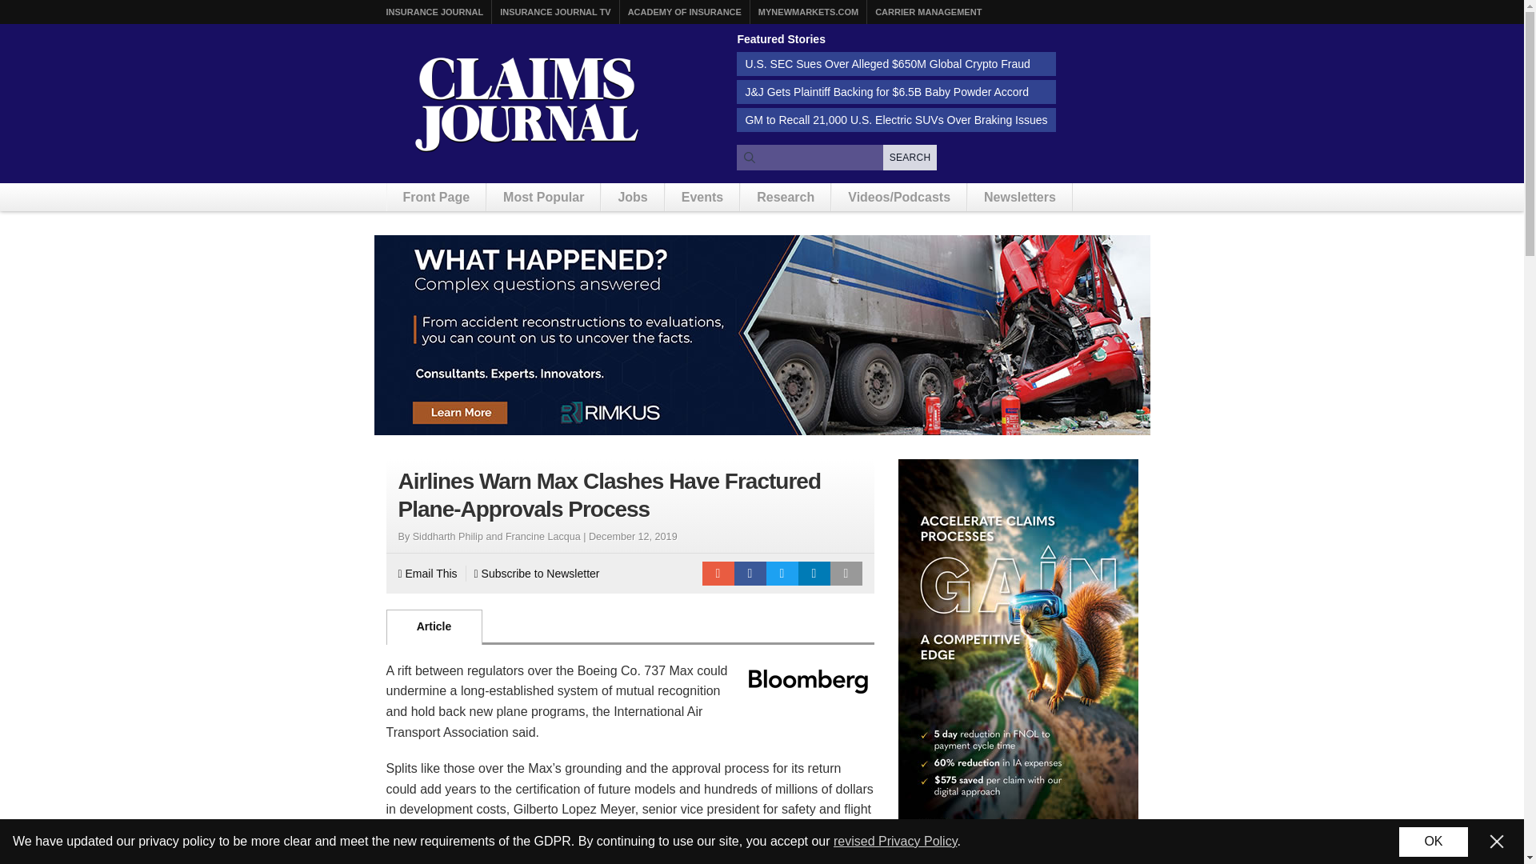 The image size is (1536, 864). Describe the element at coordinates (750, 574) in the screenshot. I see `Facebook` at that location.